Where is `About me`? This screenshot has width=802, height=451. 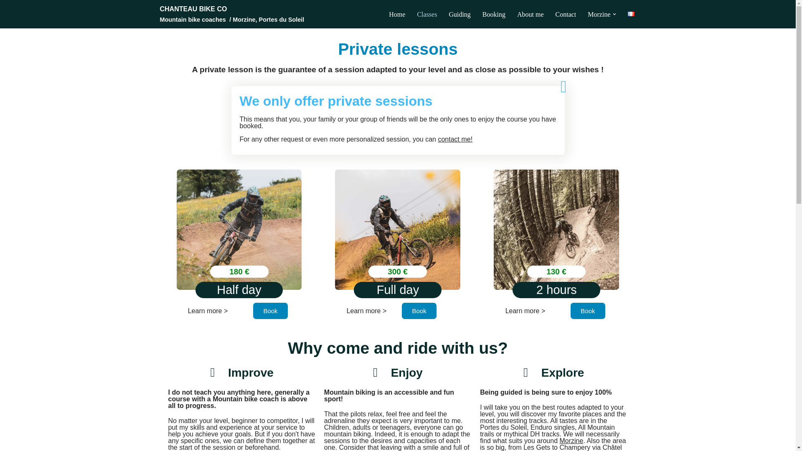 About me is located at coordinates (530, 14).